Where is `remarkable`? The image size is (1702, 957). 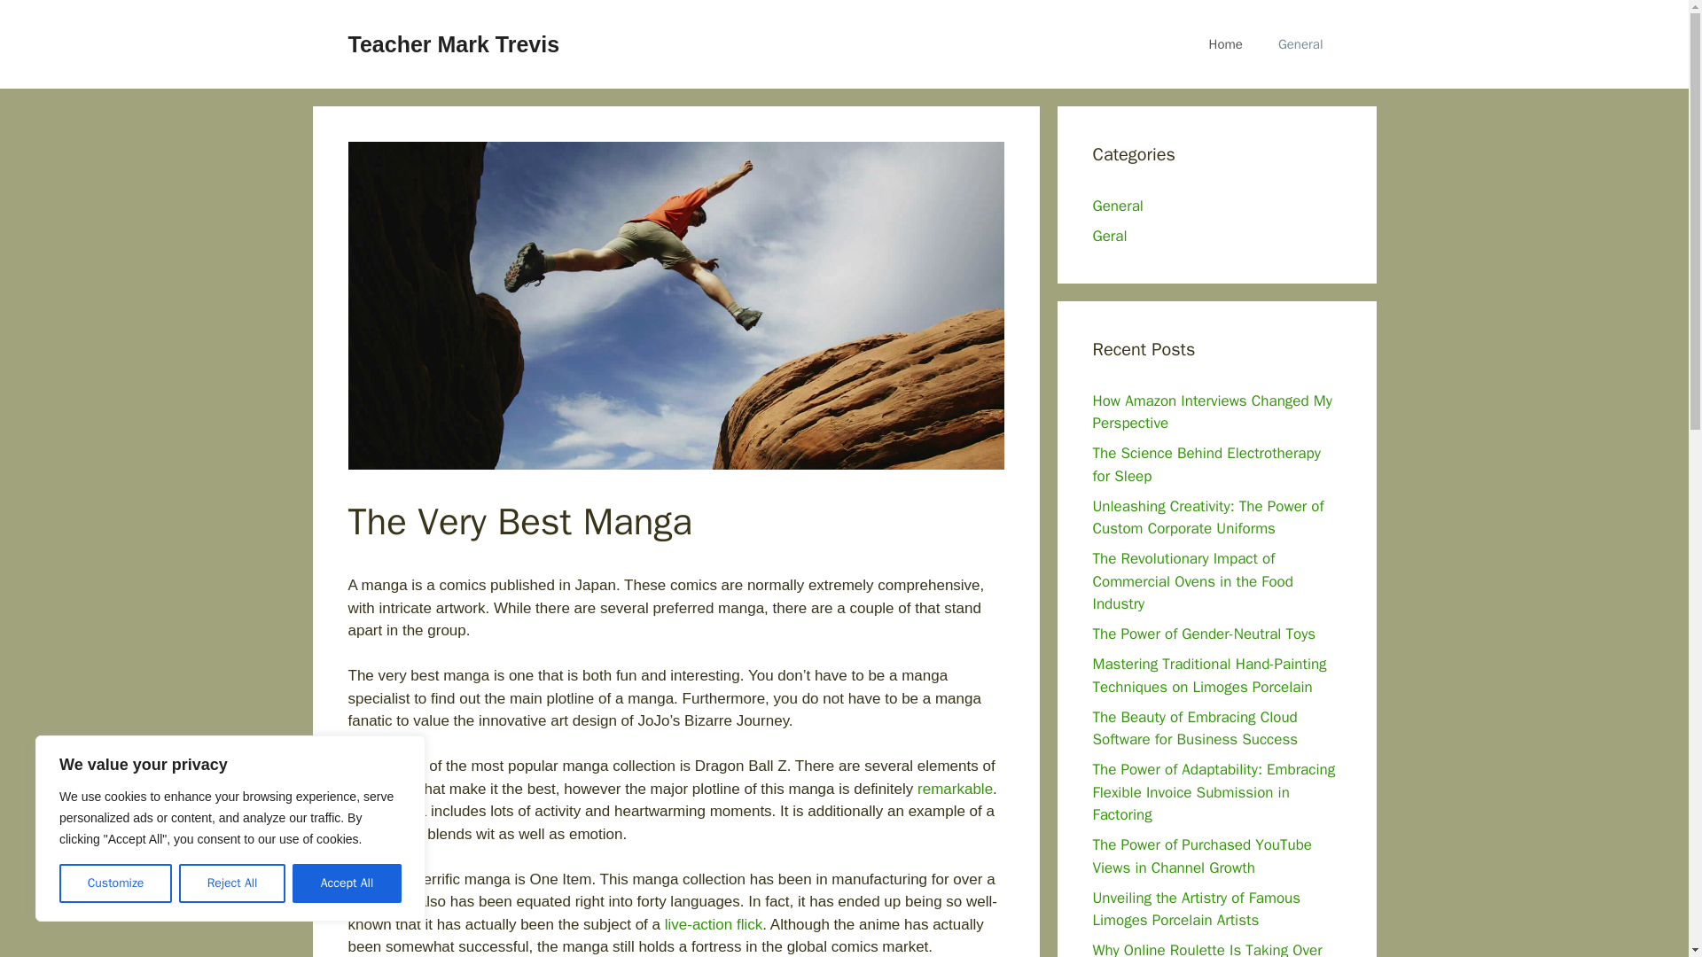
remarkable is located at coordinates (954, 789).